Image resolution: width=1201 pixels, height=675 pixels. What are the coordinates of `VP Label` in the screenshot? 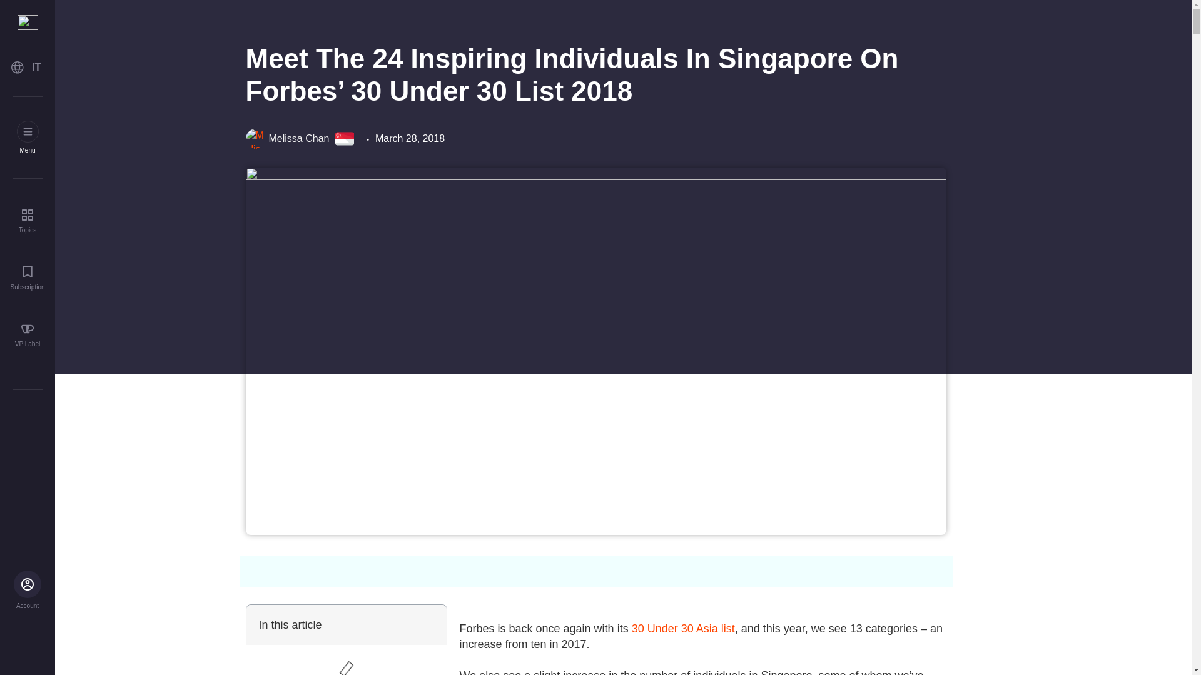 It's located at (28, 335).